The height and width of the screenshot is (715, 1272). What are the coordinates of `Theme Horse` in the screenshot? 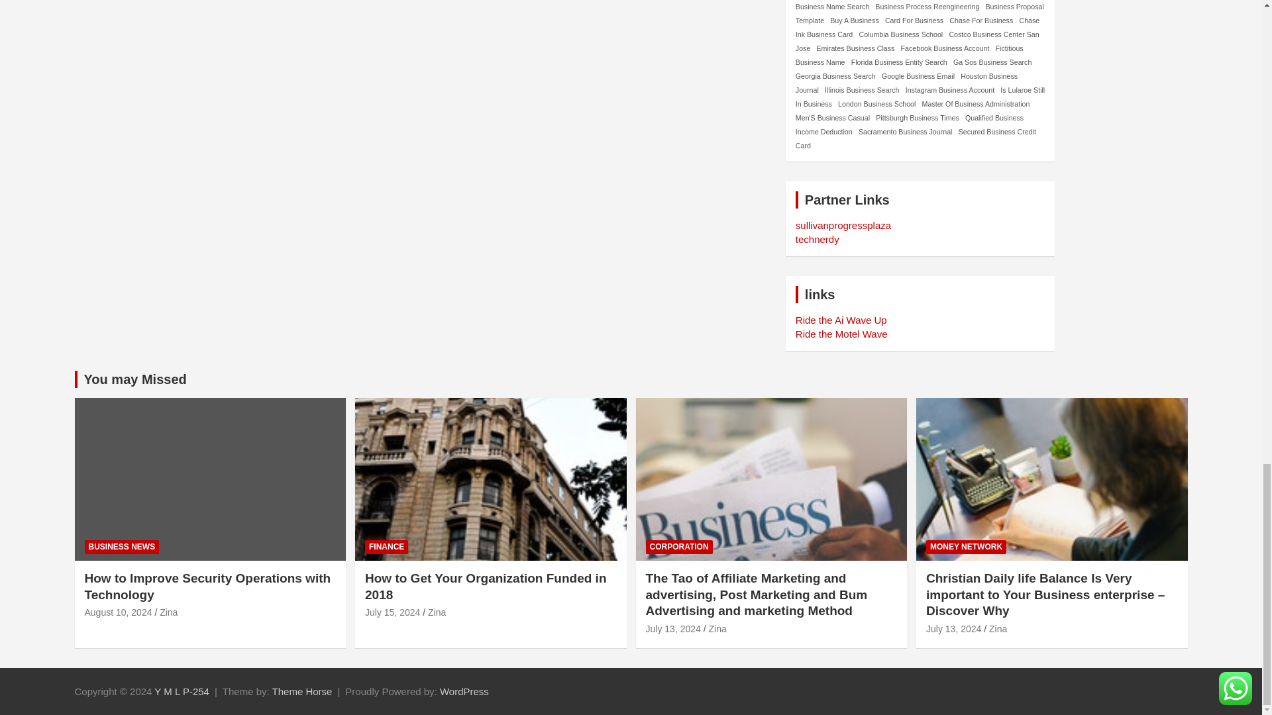 It's located at (302, 691).